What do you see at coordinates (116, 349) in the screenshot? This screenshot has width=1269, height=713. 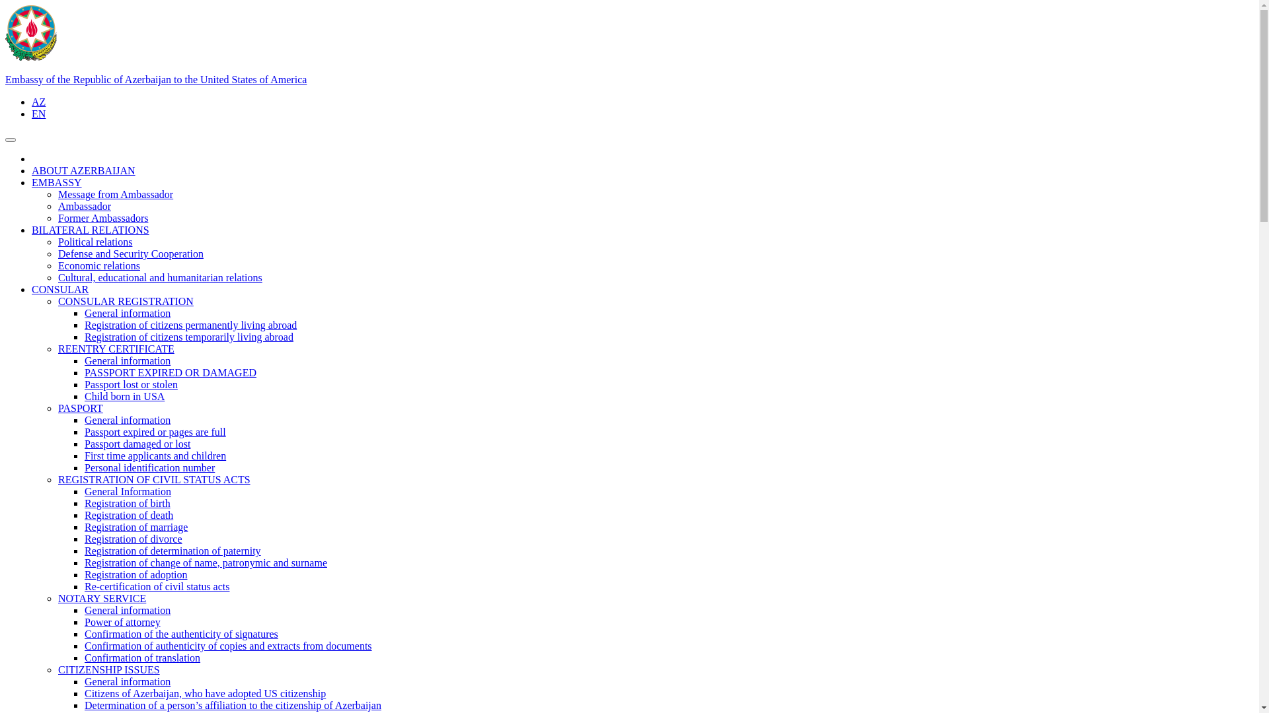 I see `REENTRY CERTIFICATE` at bounding box center [116, 349].